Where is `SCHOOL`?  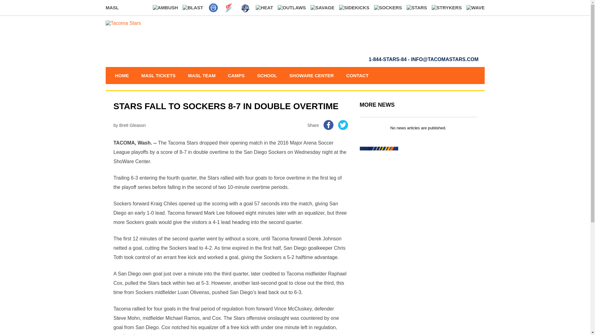
SCHOOL is located at coordinates (267, 76).